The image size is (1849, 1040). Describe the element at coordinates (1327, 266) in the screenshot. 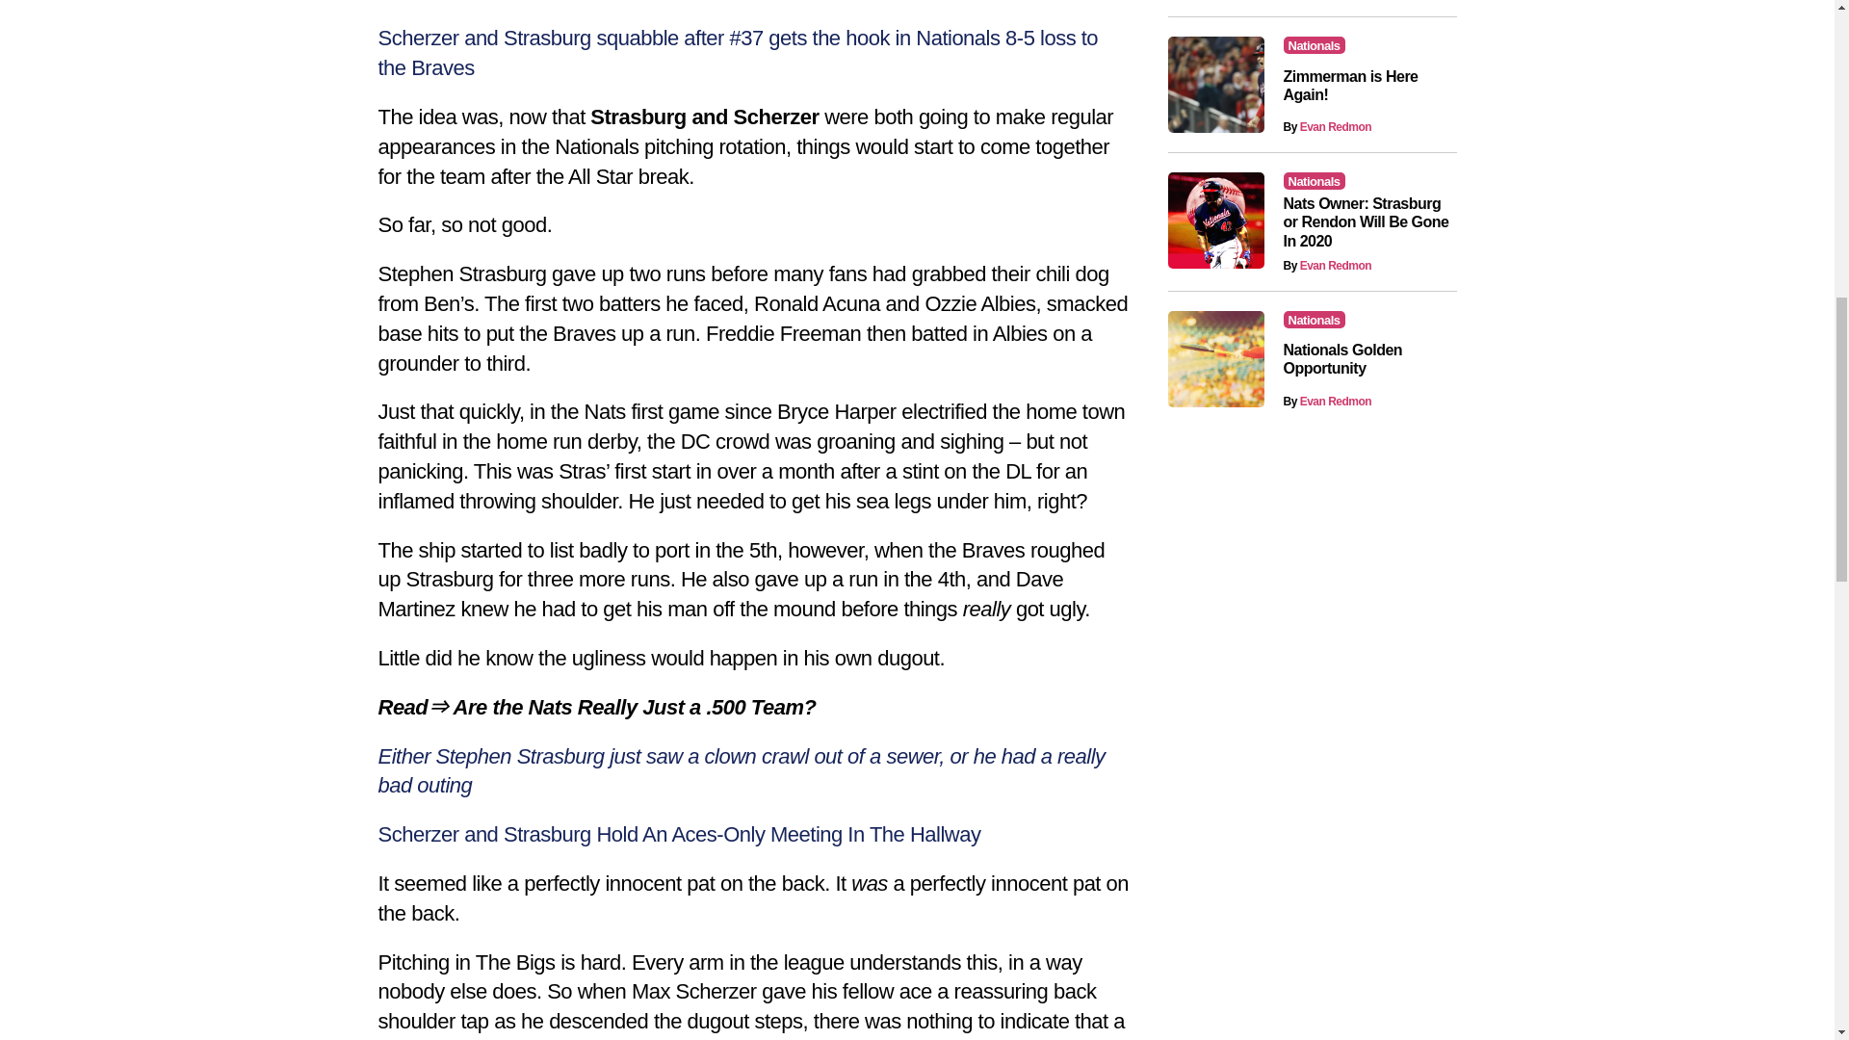

I see `By Evan Redmon` at that location.